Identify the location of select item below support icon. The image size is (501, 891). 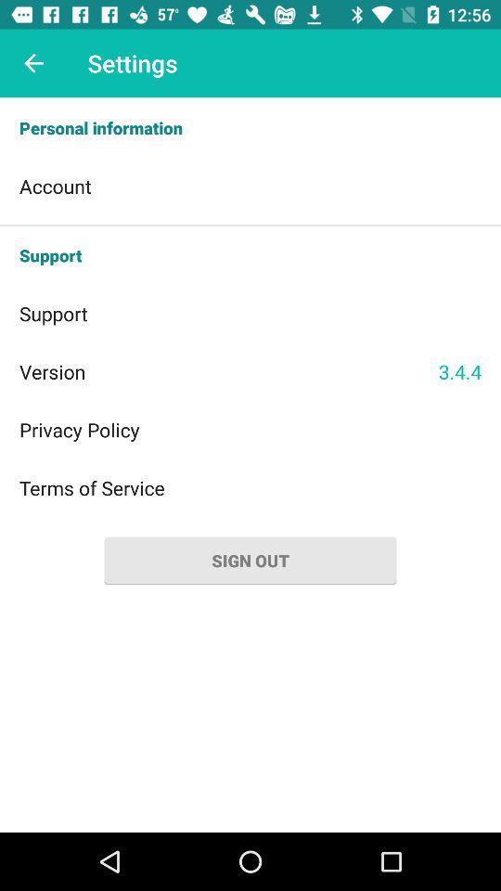
(460, 371).